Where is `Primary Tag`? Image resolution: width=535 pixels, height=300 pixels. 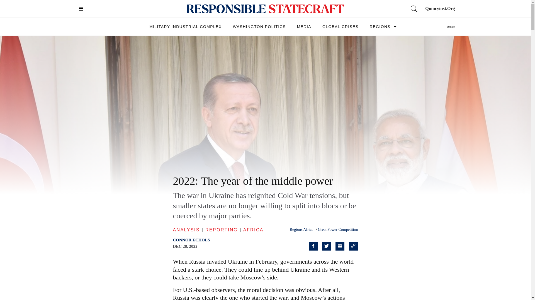 Primary Tag is located at coordinates (338, 229).